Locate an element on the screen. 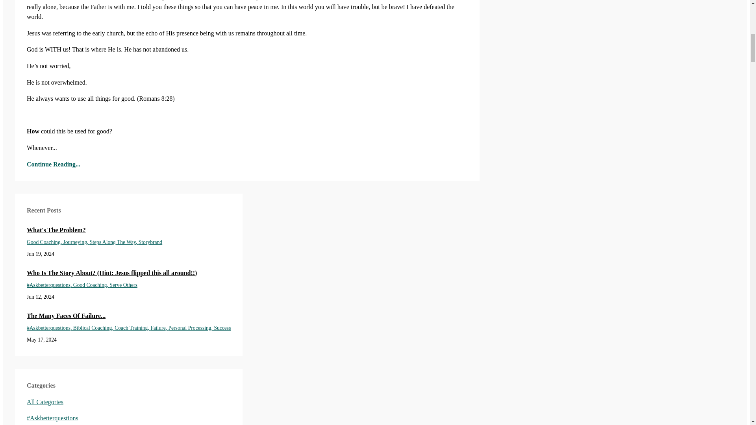  All Categories is located at coordinates (45, 402).